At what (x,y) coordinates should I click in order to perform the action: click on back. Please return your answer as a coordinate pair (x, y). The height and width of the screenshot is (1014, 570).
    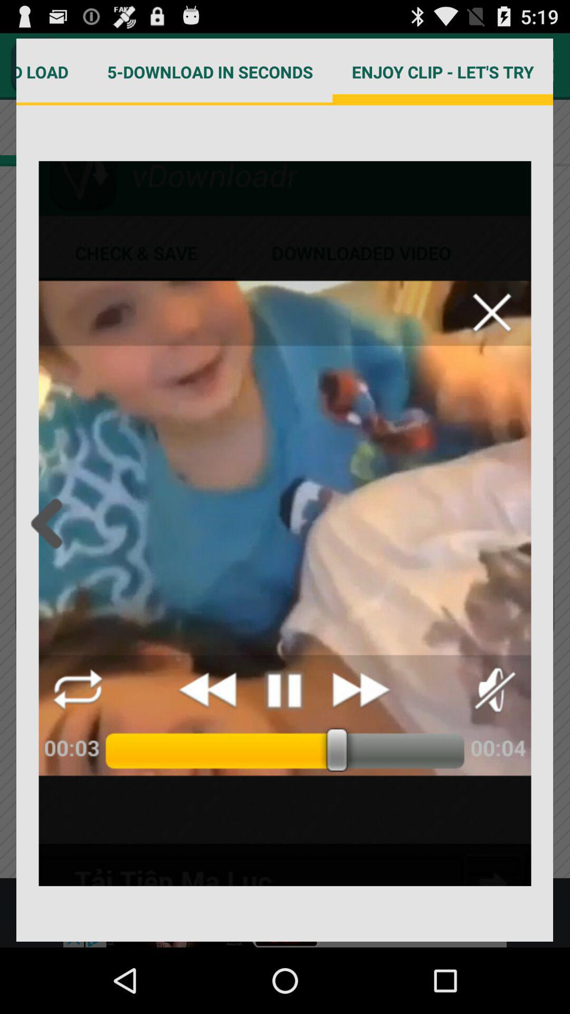
    Looking at the image, I should click on (50, 523).